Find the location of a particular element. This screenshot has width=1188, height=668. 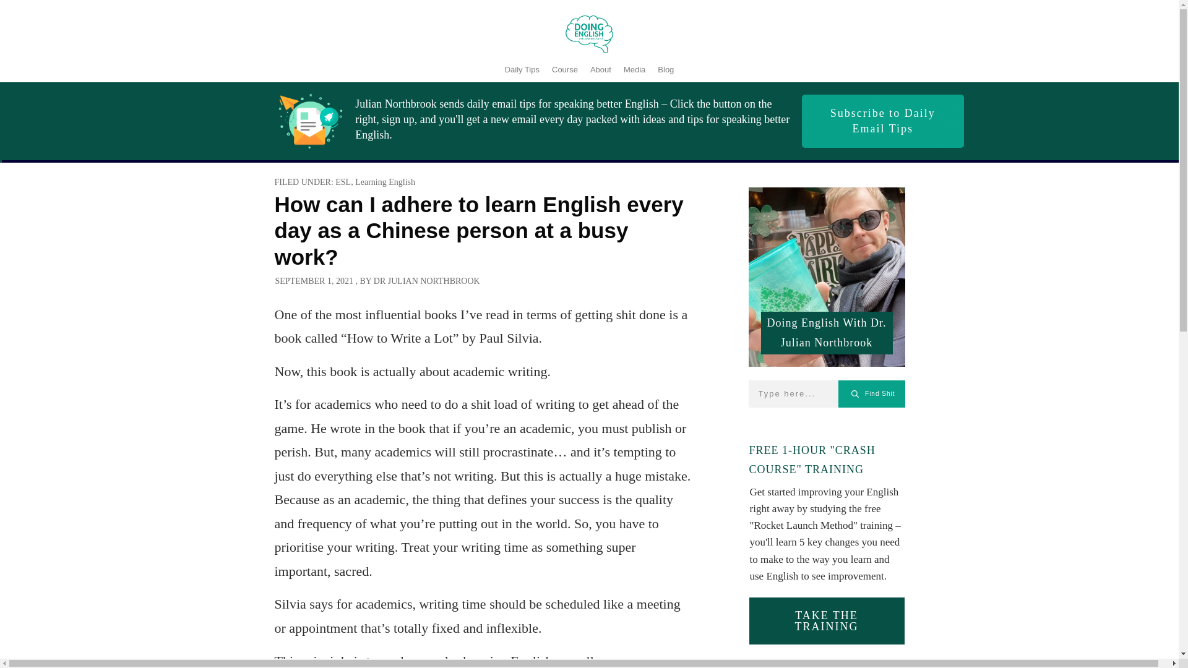

Learning English is located at coordinates (385, 182).